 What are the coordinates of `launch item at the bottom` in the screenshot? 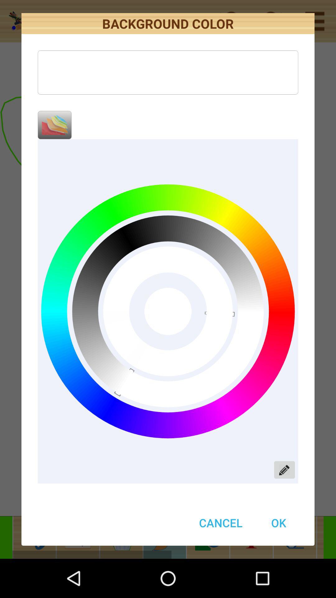 It's located at (221, 523).